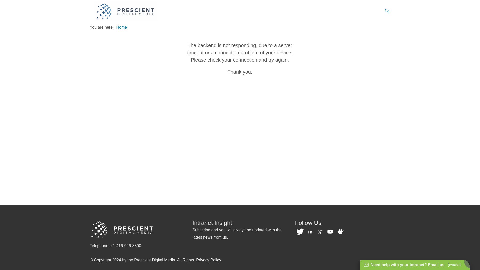  What do you see at coordinates (125, 11) in the screenshot?
I see `Site` at bounding box center [125, 11].